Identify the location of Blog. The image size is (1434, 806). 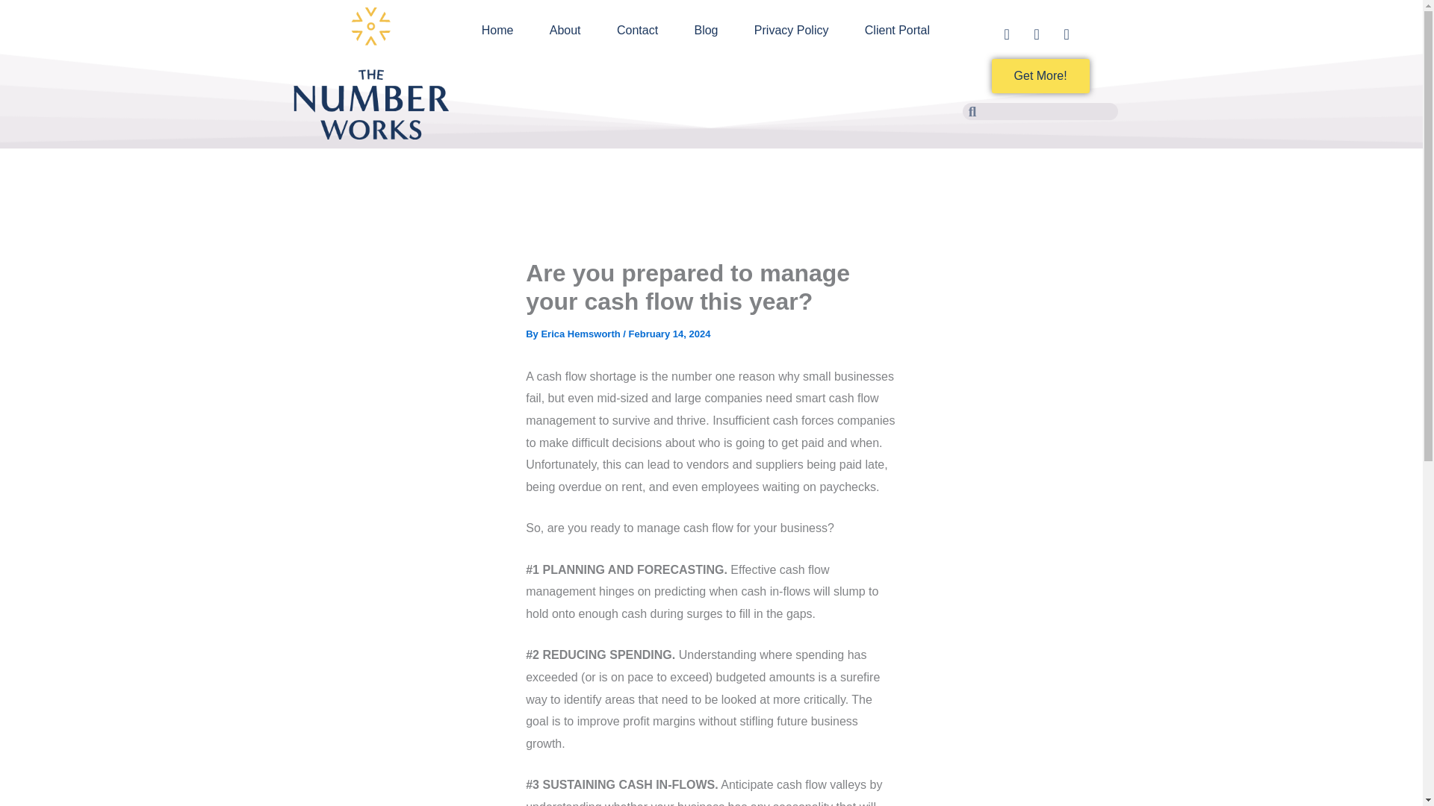
(705, 30).